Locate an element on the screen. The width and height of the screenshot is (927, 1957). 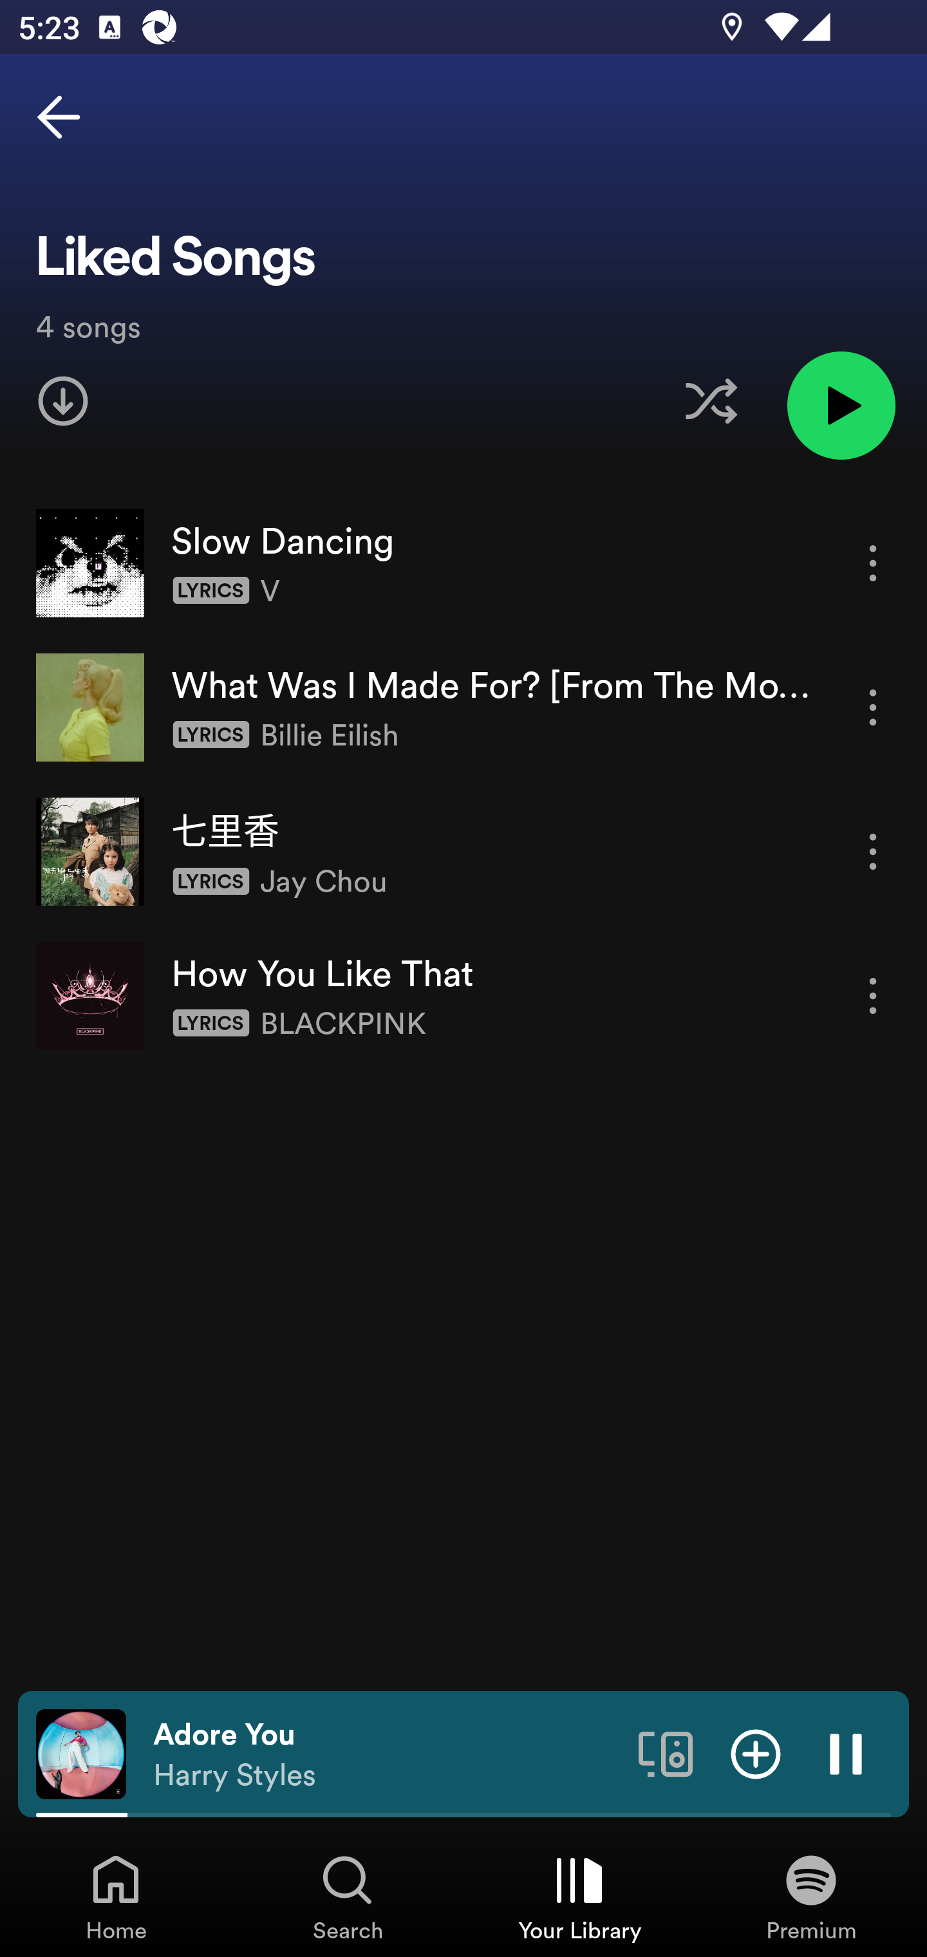
Your Library, Tab 3 of 4 Your Library Your Library is located at coordinates (579, 1896).